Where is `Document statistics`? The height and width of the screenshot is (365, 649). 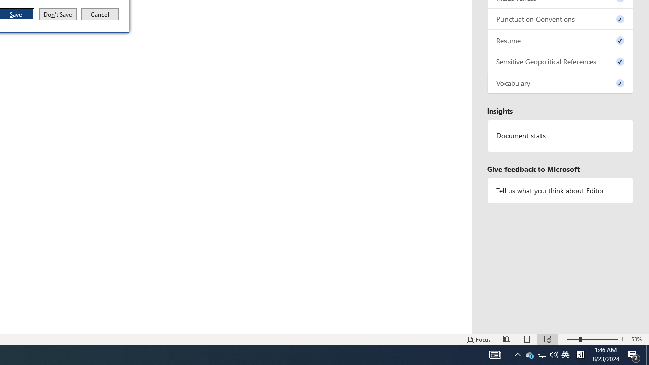 Document statistics is located at coordinates (560, 135).